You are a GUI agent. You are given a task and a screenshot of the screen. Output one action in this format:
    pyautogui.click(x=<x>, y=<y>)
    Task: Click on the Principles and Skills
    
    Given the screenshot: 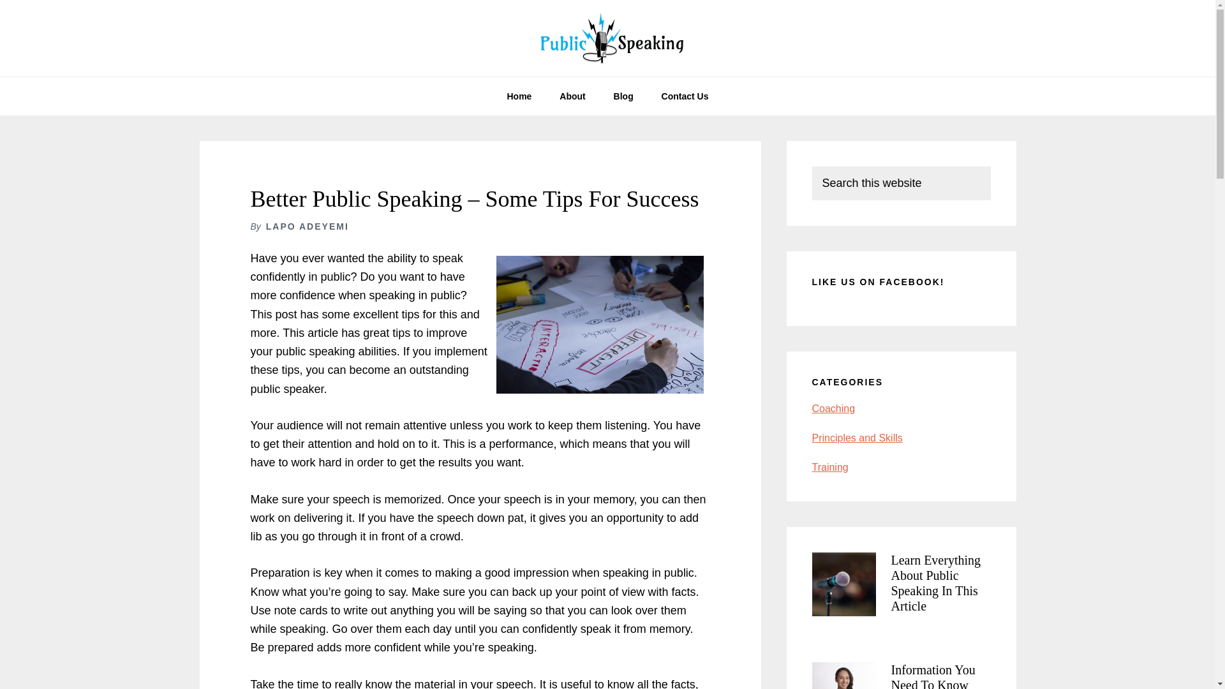 What is the action you would take?
    pyautogui.click(x=856, y=438)
    